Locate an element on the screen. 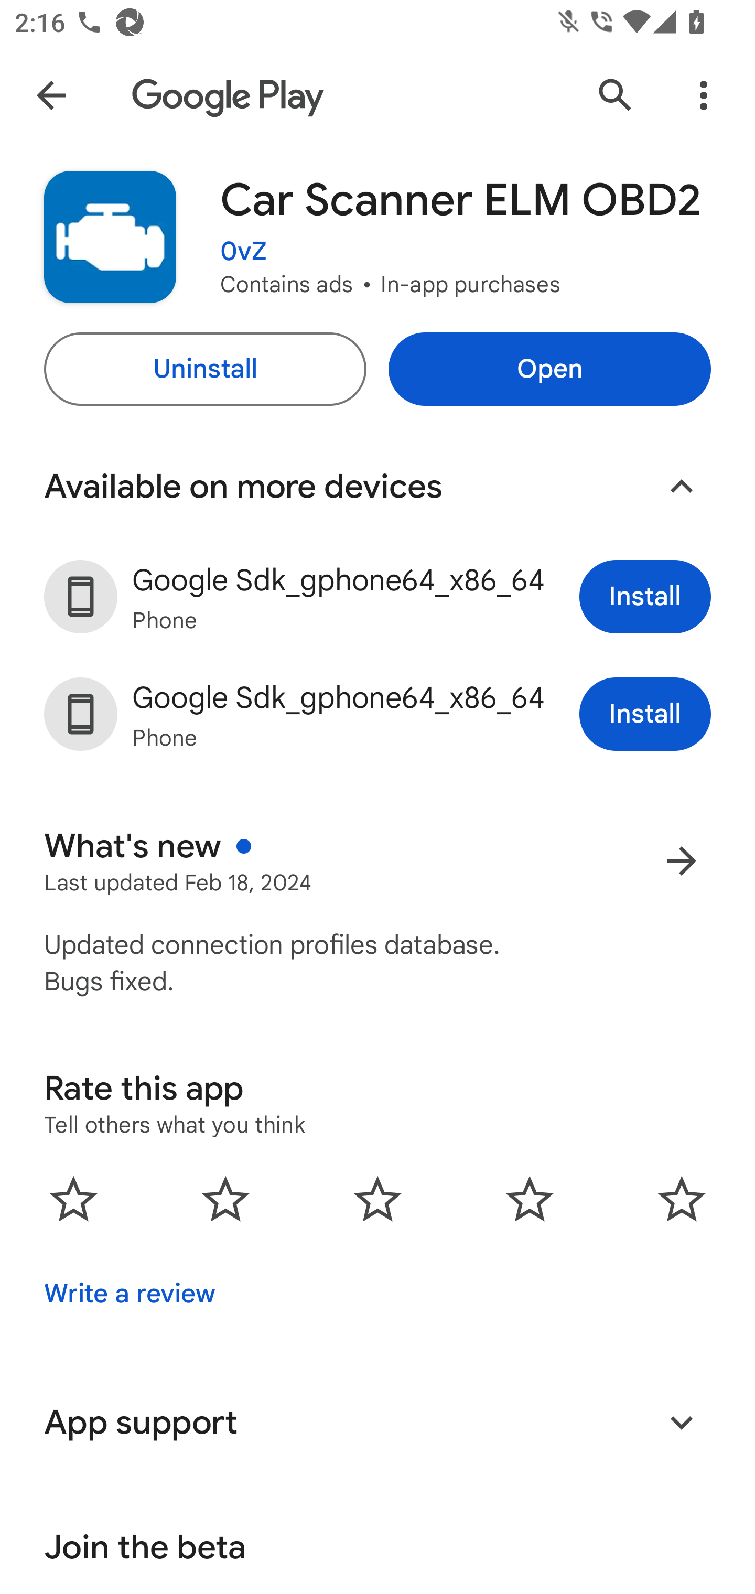  Available on more devices Collapse is located at coordinates (377, 487).